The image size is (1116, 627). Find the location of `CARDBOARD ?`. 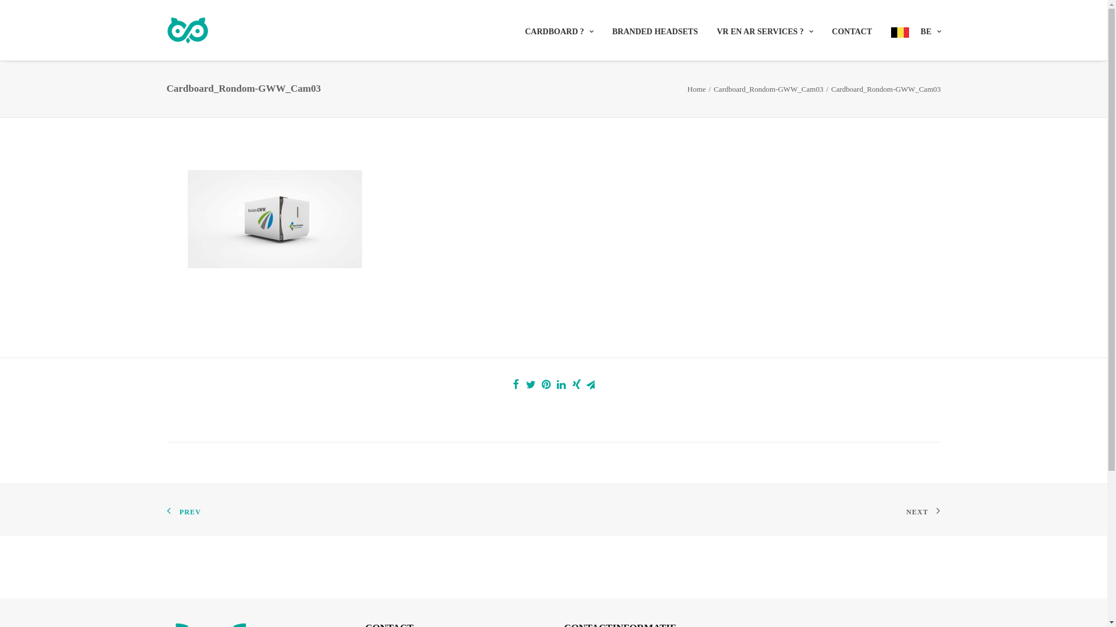

CARDBOARD ? is located at coordinates (563, 31).